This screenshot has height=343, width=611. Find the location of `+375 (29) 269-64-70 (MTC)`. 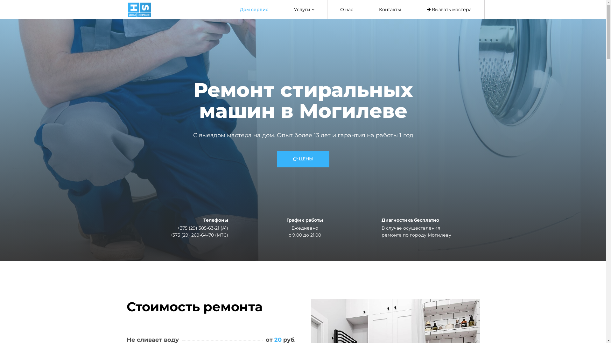

+375 (29) 269-64-70 (MTC) is located at coordinates (199, 234).